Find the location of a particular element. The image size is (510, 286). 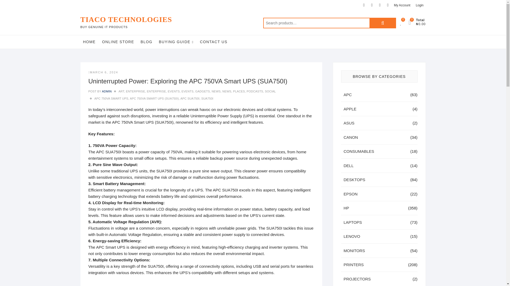

7:13 am is located at coordinates (103, 72).